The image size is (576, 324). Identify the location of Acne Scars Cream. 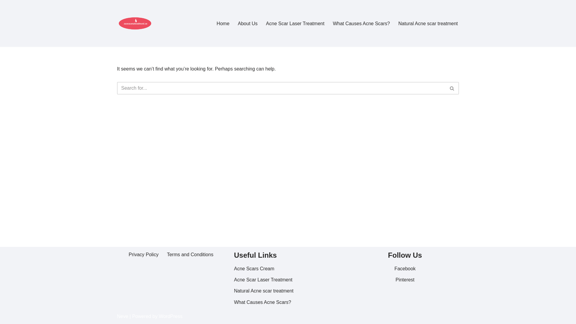
(254, 269).